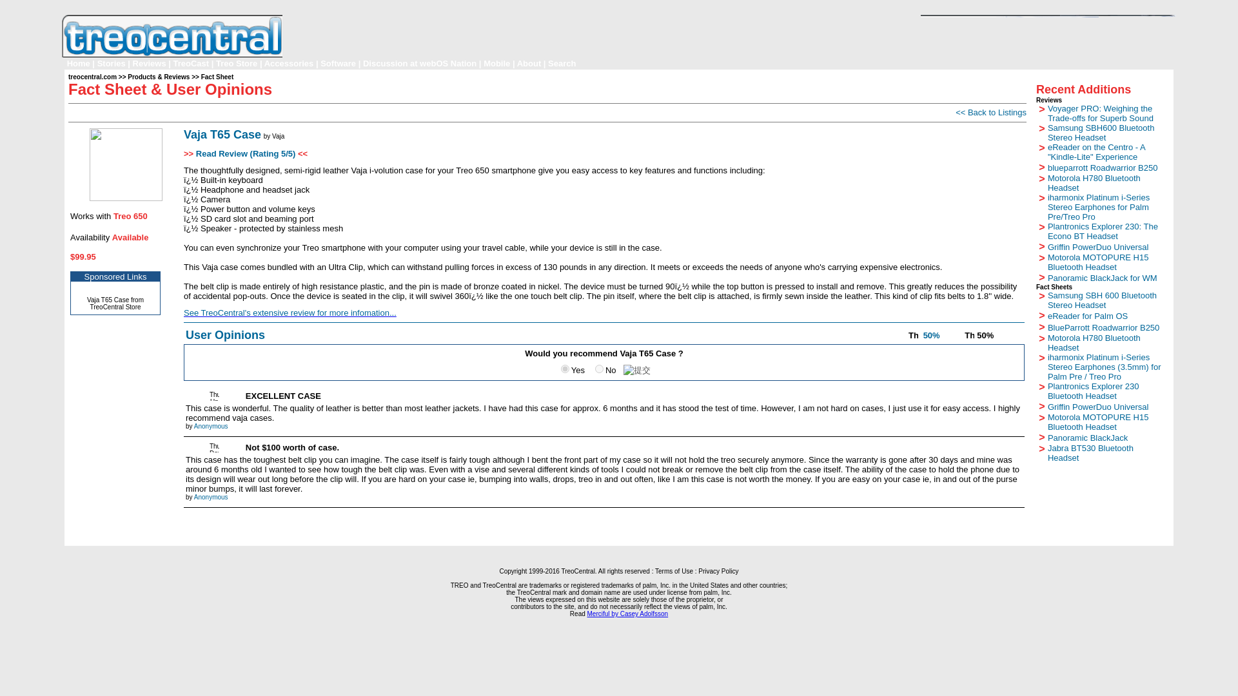 Image resolution: width=1238 pixels, height=696 pixels. I want to click on Search, so click(562, 63).